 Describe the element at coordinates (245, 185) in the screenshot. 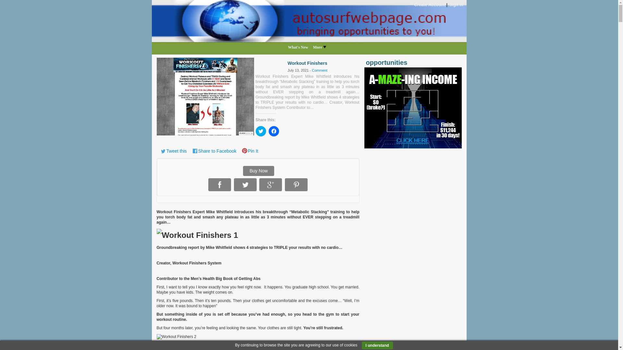

I see `Workout Finishers 2` at that location.